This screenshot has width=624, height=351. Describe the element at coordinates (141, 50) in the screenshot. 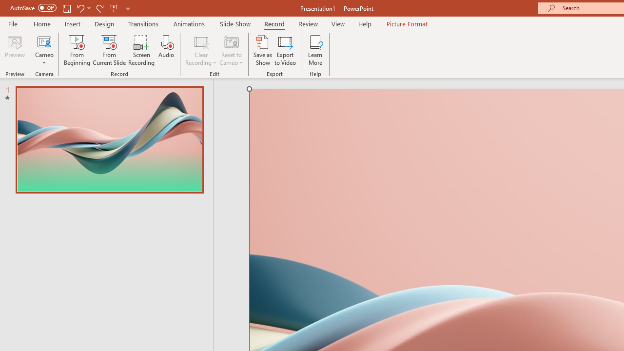

I see `Screen Recording` at that location.